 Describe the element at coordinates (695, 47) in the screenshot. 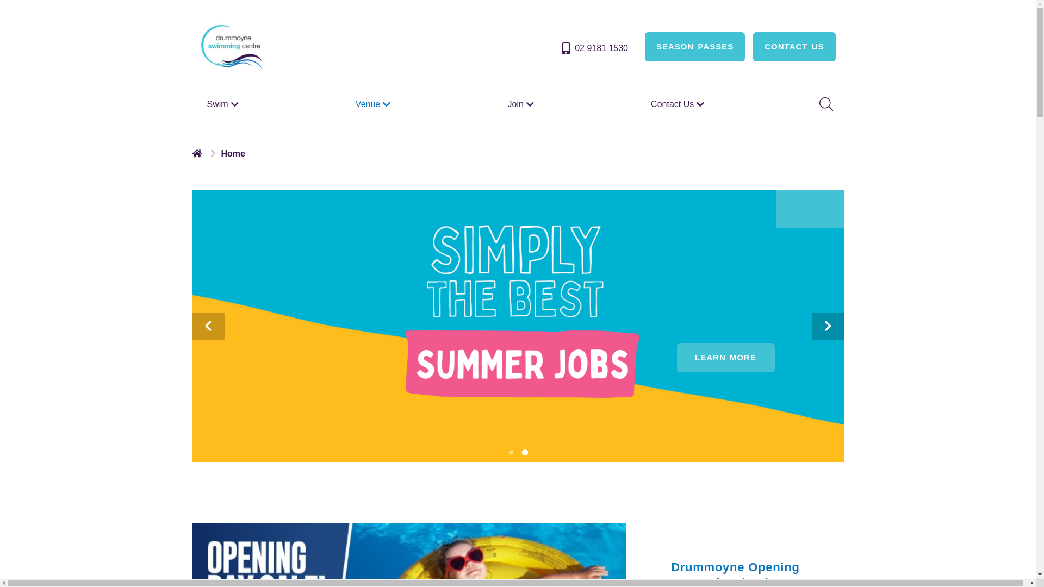

I see `SEASON PASSES` at that location.